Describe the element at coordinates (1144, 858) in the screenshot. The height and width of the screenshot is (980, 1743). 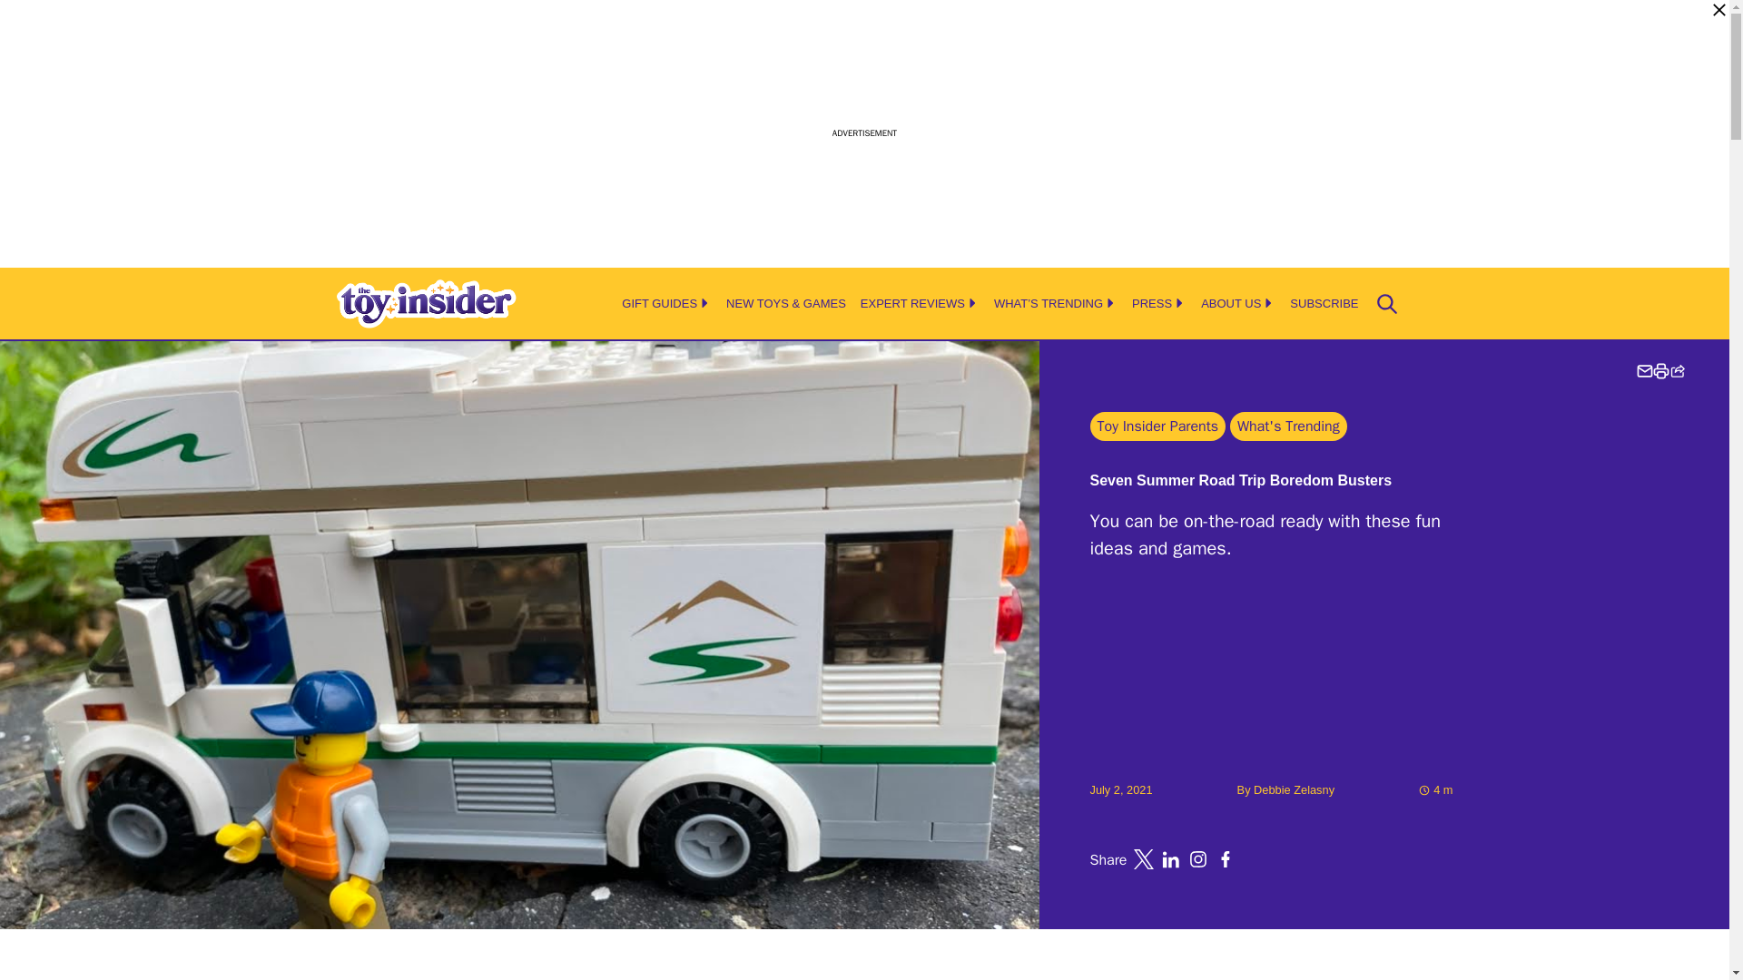
I see `Open x in a new window` at that location.